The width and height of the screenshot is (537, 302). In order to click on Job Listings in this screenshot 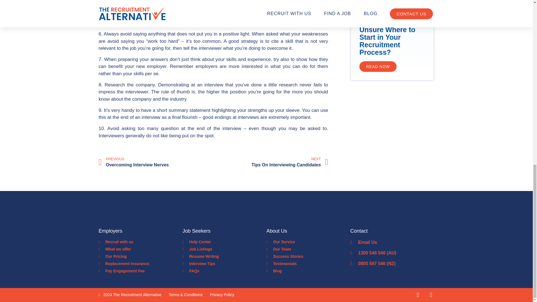, I will do `click(140, 264)`.